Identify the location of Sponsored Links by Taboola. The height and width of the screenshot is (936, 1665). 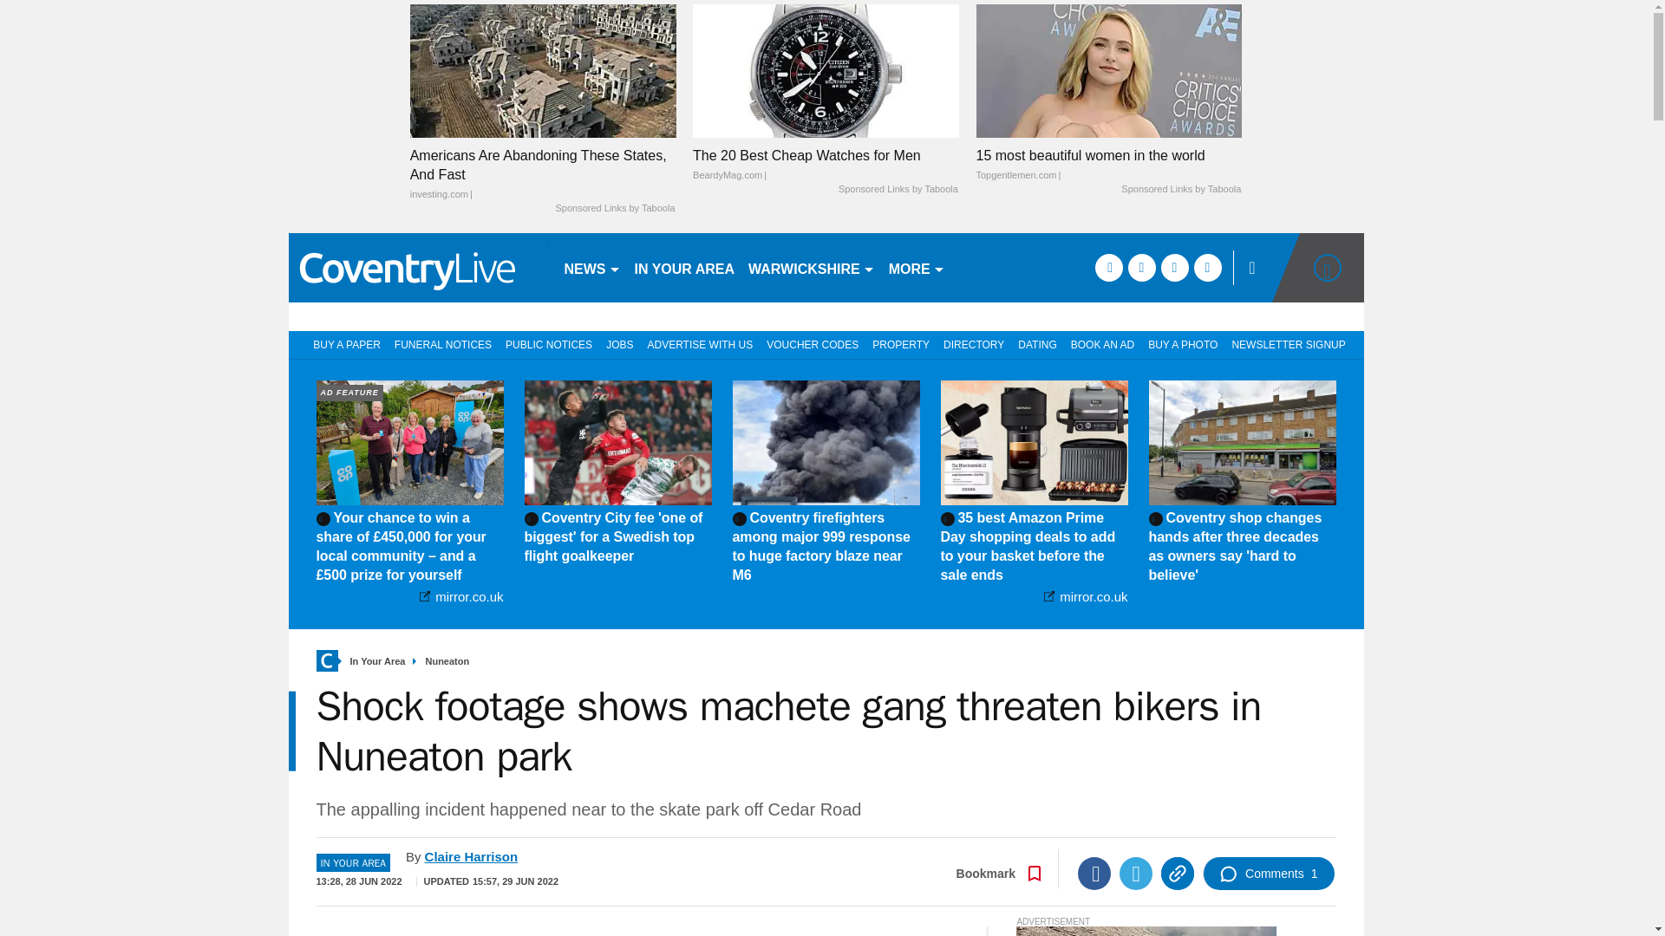
(1180, 189).